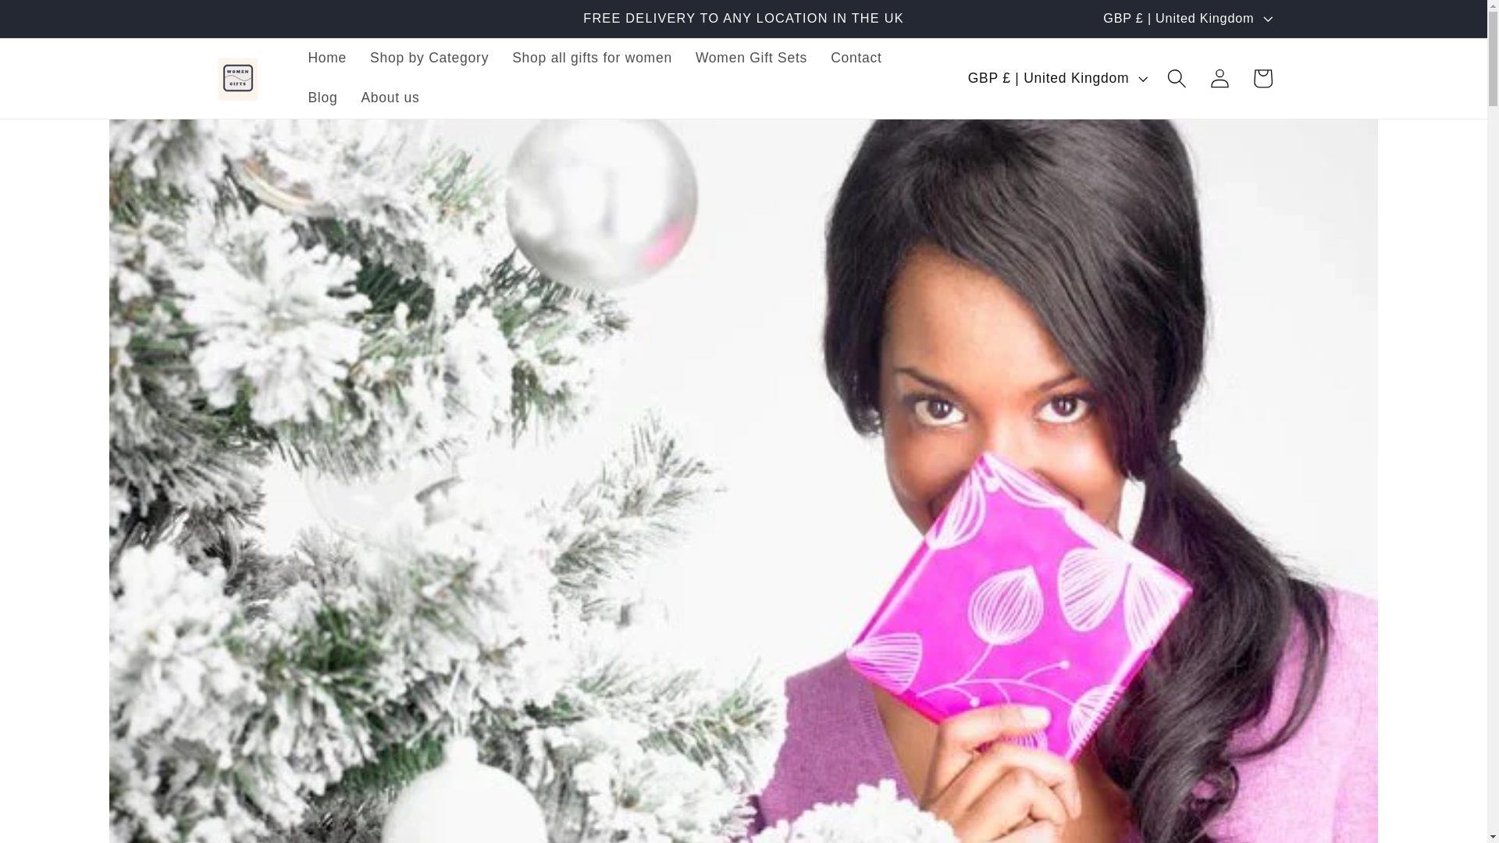 The image size is (1499, 843). What do you see at coordinates (856, 58) in the screenshot?
I see `Contact` at bounding box center [856, 58].